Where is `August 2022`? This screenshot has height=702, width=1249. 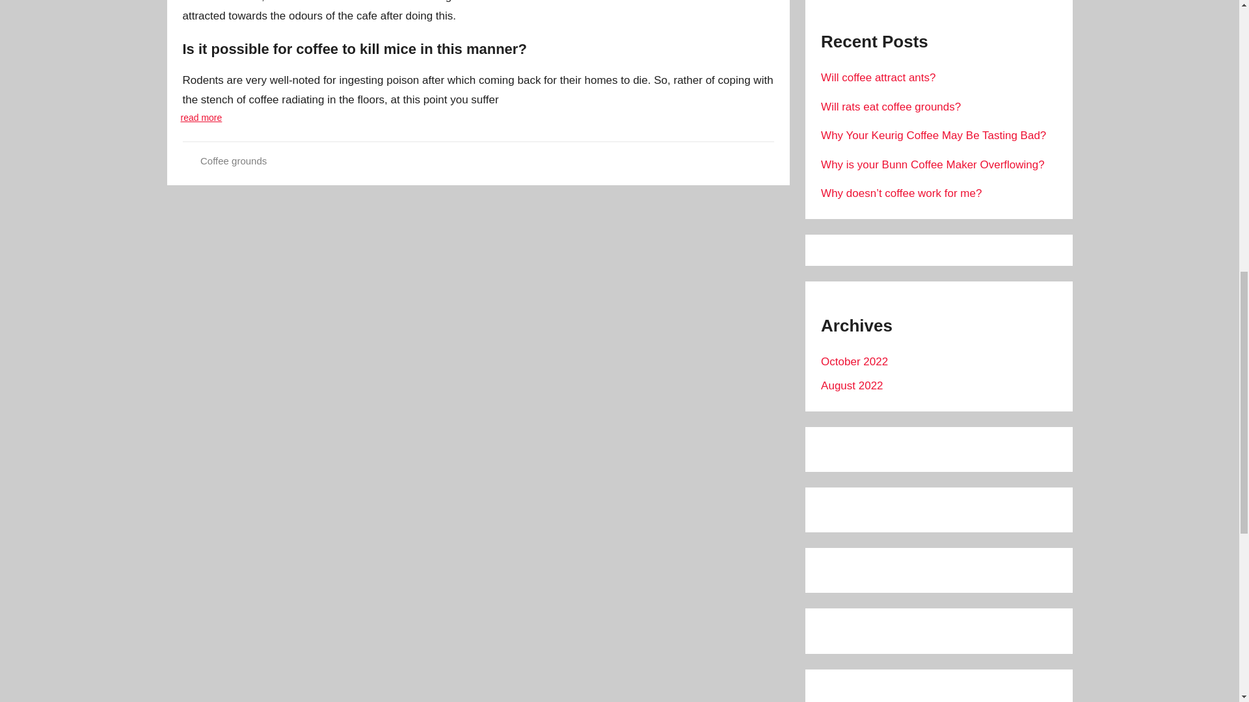
August 2022 is located at coordinates (852, 385).